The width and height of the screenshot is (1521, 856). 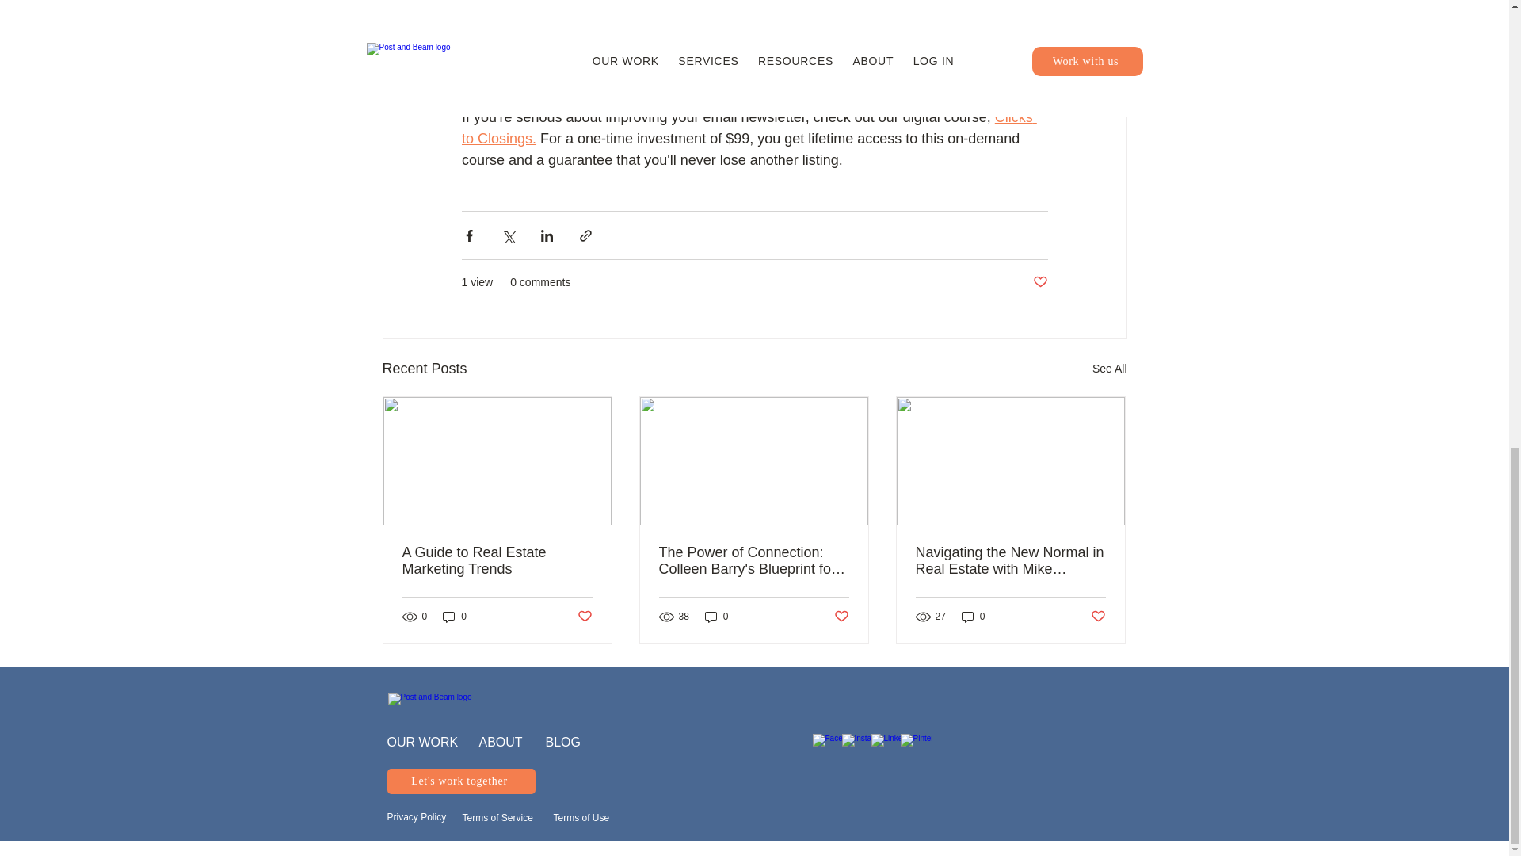 What do you see at coordinates (753, 63) in the screenshot?
I see `Take a listen here.` at bounding box center [753, 63].